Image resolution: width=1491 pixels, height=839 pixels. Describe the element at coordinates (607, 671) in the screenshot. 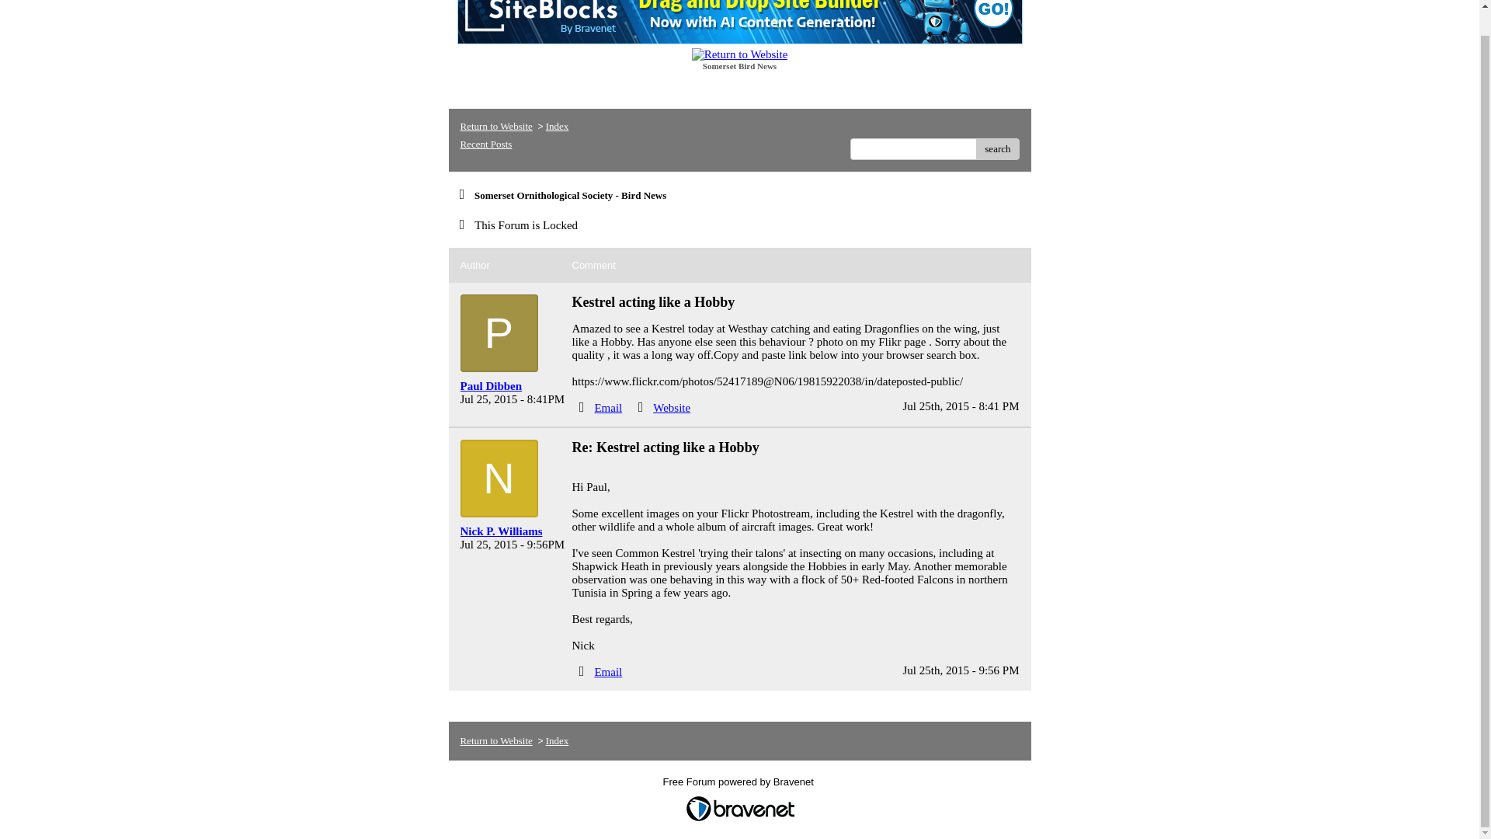

I see `Email` at that location.